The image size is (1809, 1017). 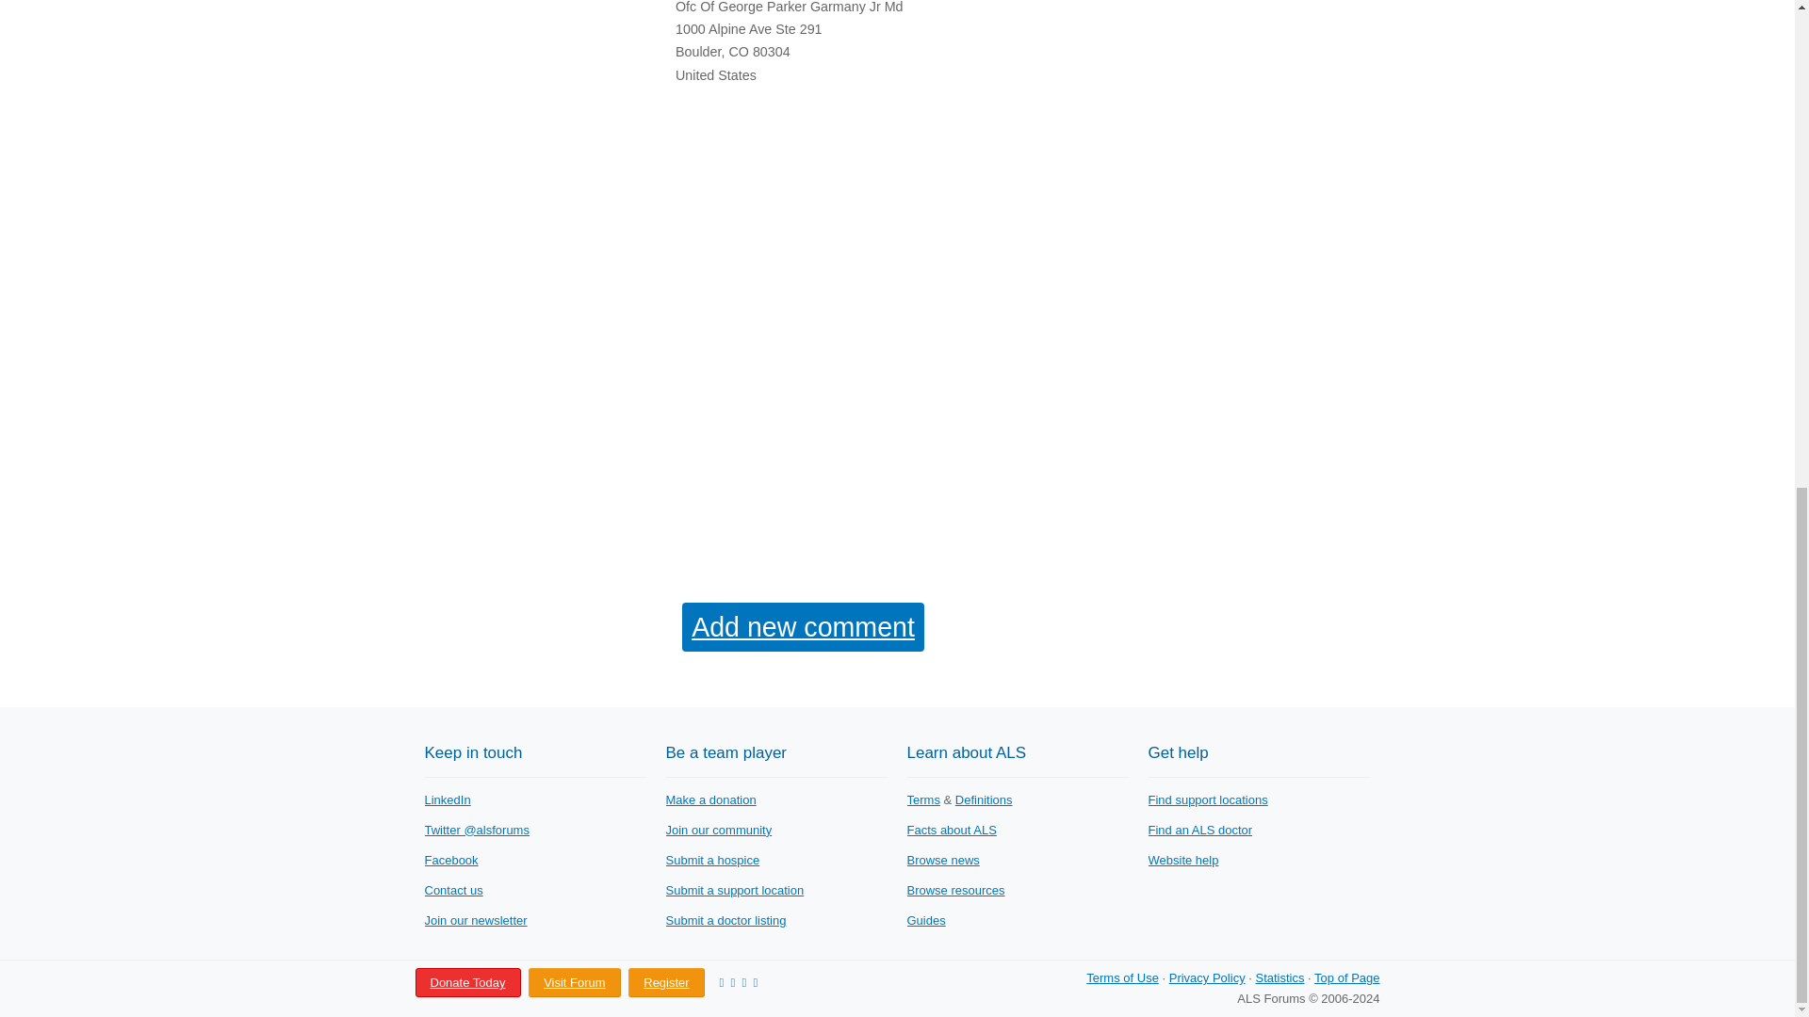 I want to click on Our Facebook, so click(x=450, y=861).